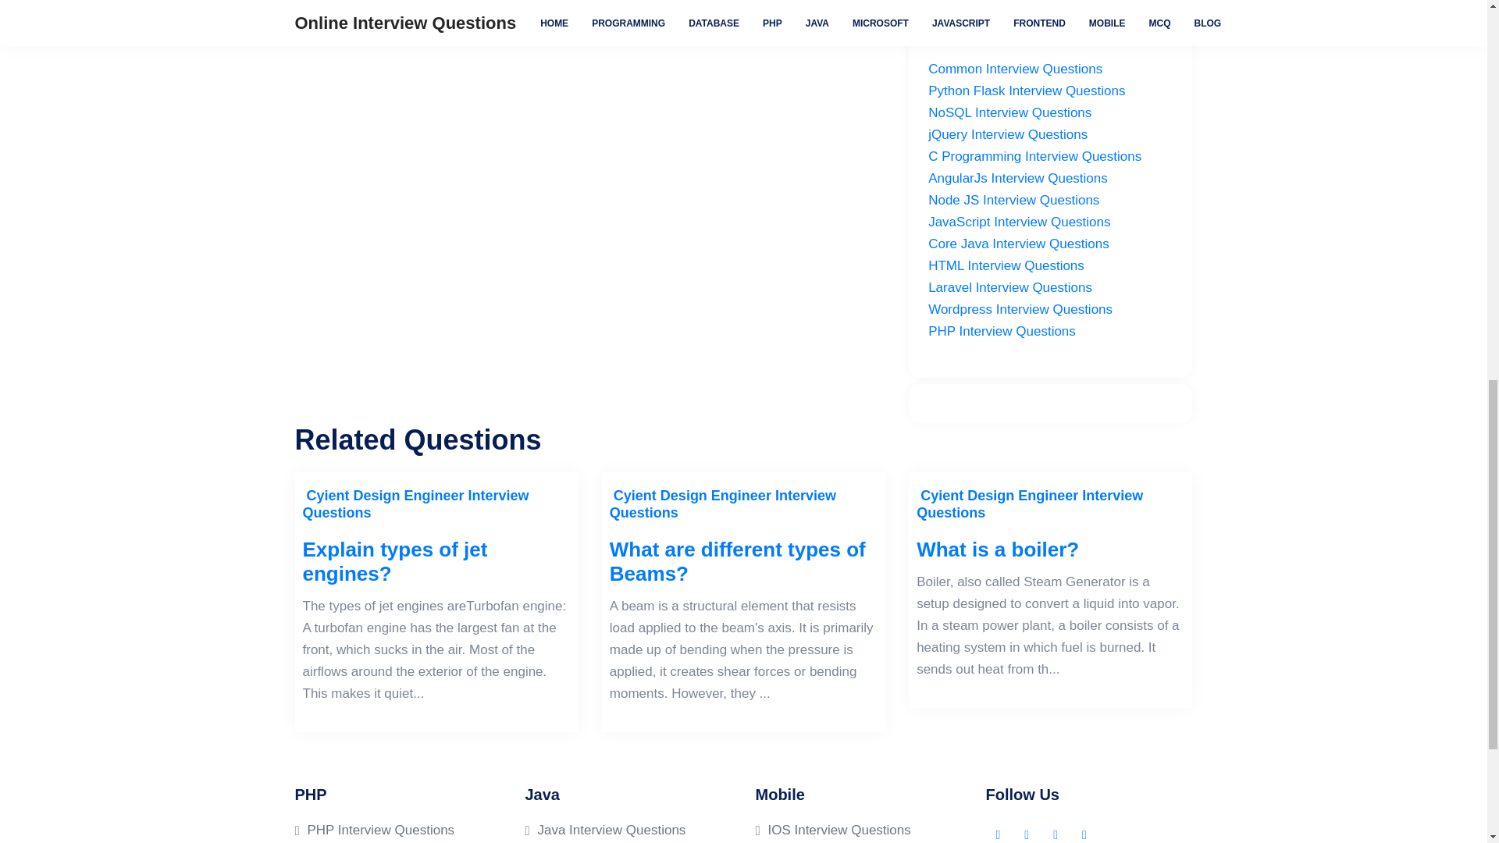 The width and height of the screenshot is (1499, 843). Describe the element at coordinates (1009, 112) in the screenshot. I see `NoSQL Interview Questions` at that location.